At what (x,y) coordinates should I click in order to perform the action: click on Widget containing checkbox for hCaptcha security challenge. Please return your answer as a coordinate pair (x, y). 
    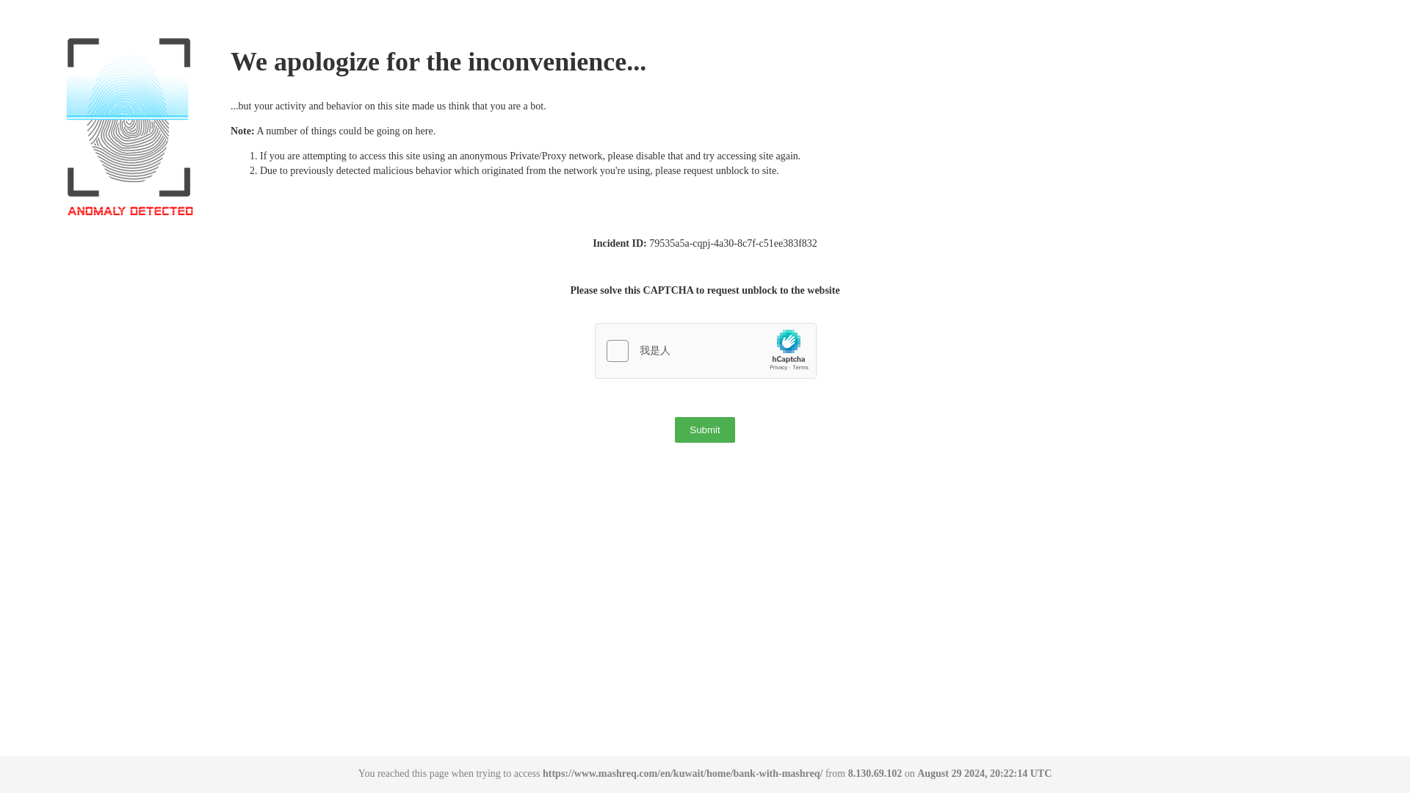
    Looking at the image, I should click on (706, 351).